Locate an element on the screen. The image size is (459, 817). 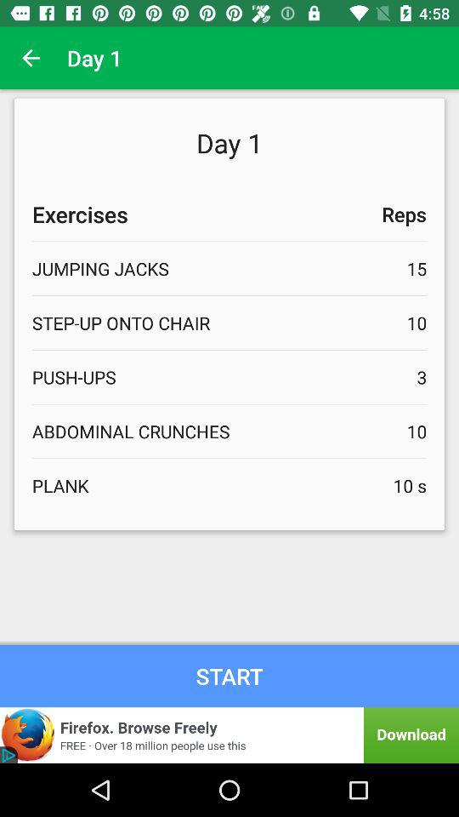
start is located at coordinates (229, 676).